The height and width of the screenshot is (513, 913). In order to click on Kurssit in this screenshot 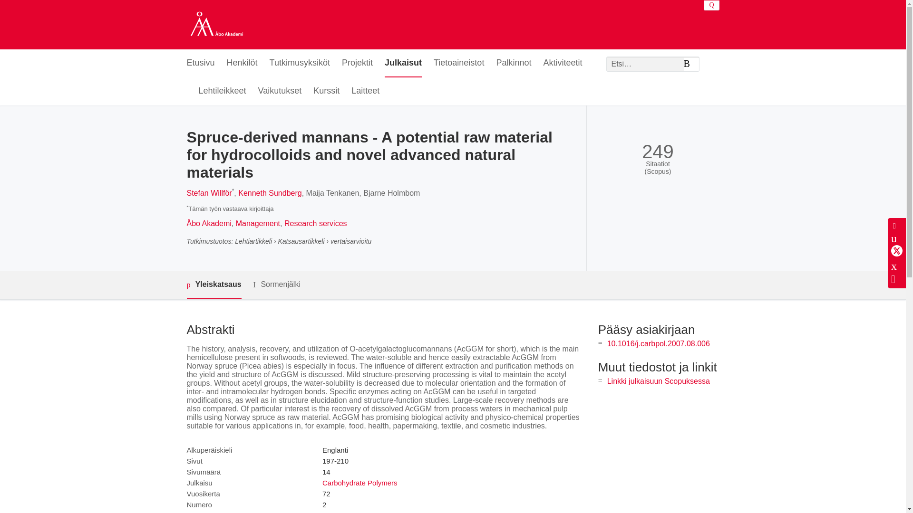, I will do `click(326, 91)`.